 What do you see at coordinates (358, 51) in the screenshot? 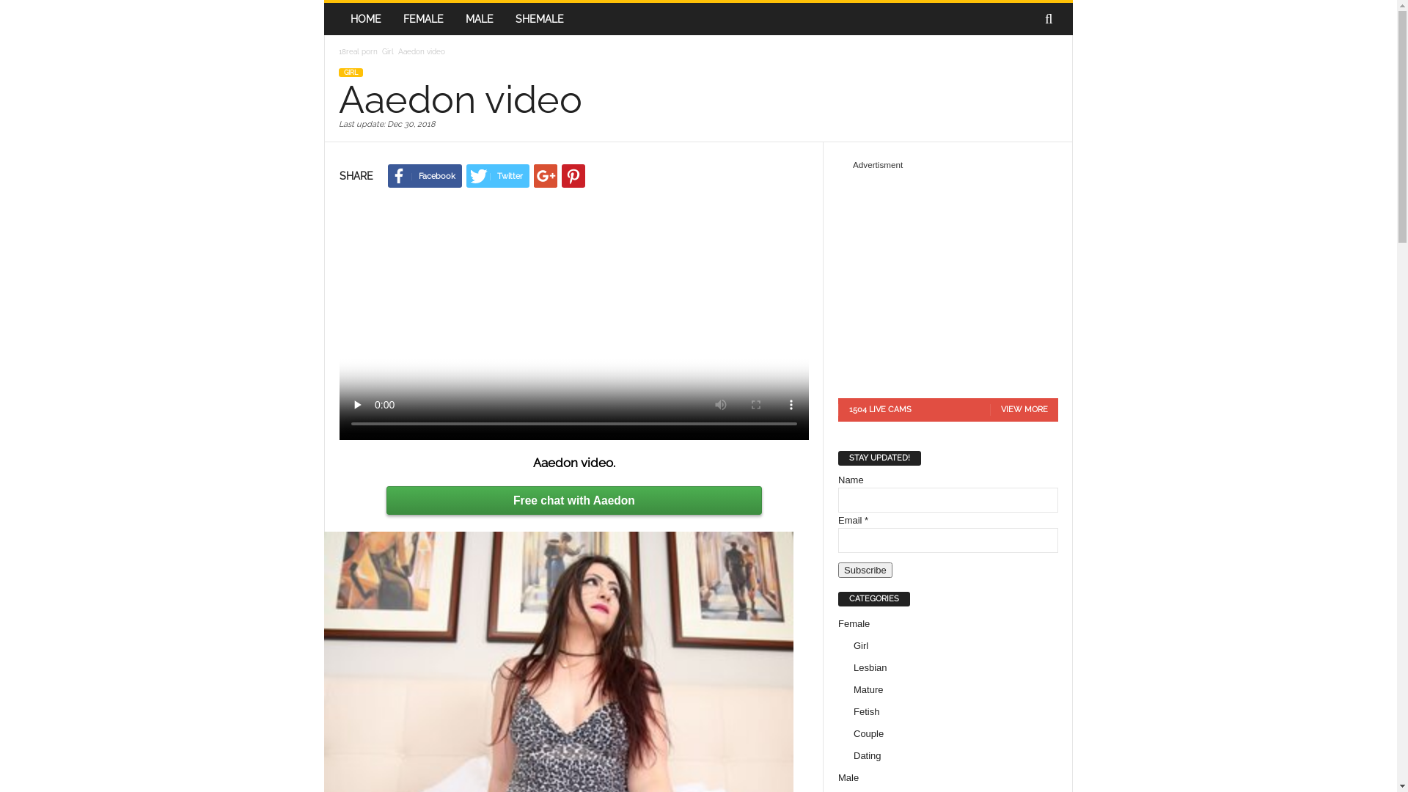
I see `18real porn` at bounding box center [358, 51].